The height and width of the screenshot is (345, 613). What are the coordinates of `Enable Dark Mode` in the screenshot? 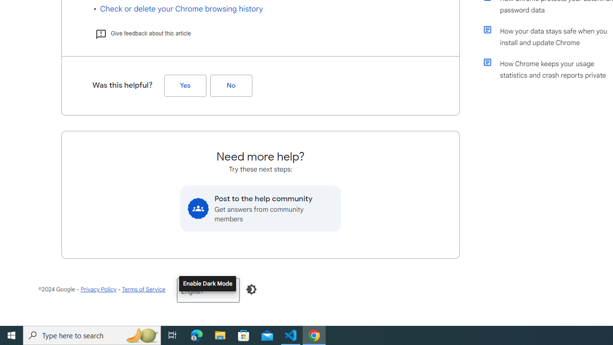 It's located at (251, 289).